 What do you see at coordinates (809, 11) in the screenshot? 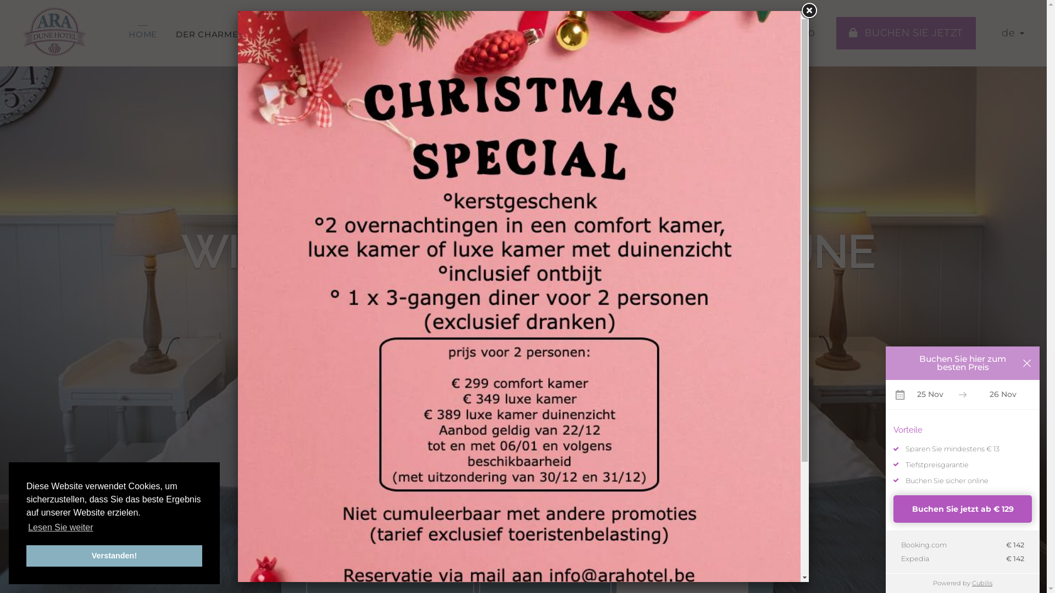
I see `Close` at bounding box center [809, 11].